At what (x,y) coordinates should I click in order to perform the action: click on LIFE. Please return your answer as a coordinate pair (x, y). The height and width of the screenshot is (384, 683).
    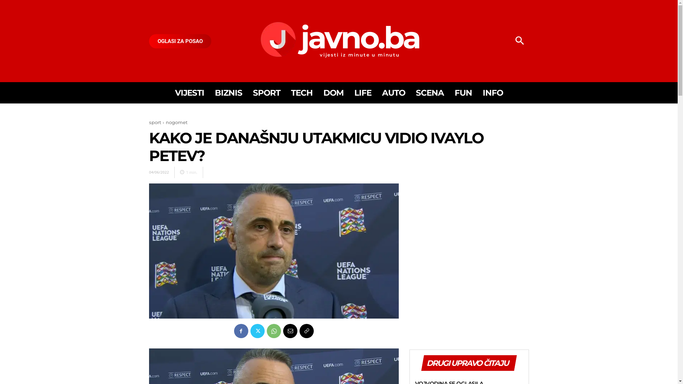
    Looking at the image, I should click on (363, 93).